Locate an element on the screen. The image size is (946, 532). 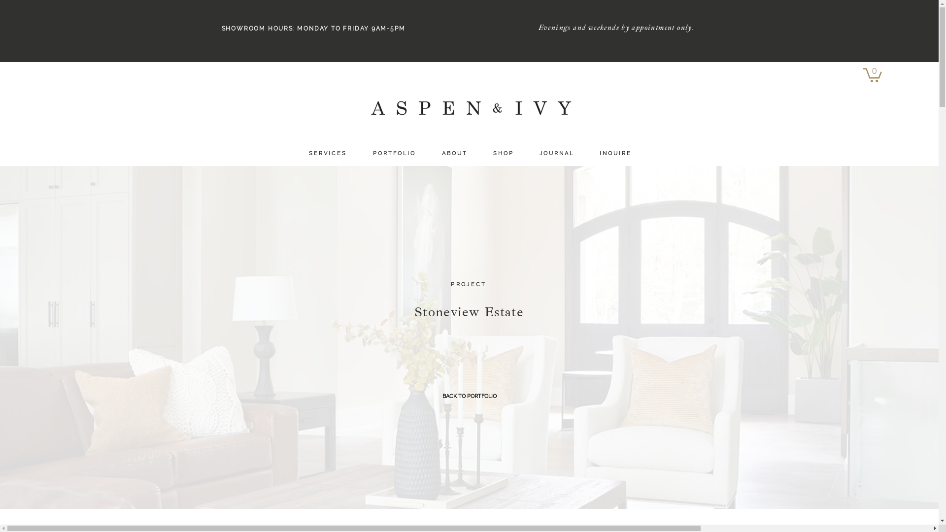
A B O U T is located at coordinates (453, 154).